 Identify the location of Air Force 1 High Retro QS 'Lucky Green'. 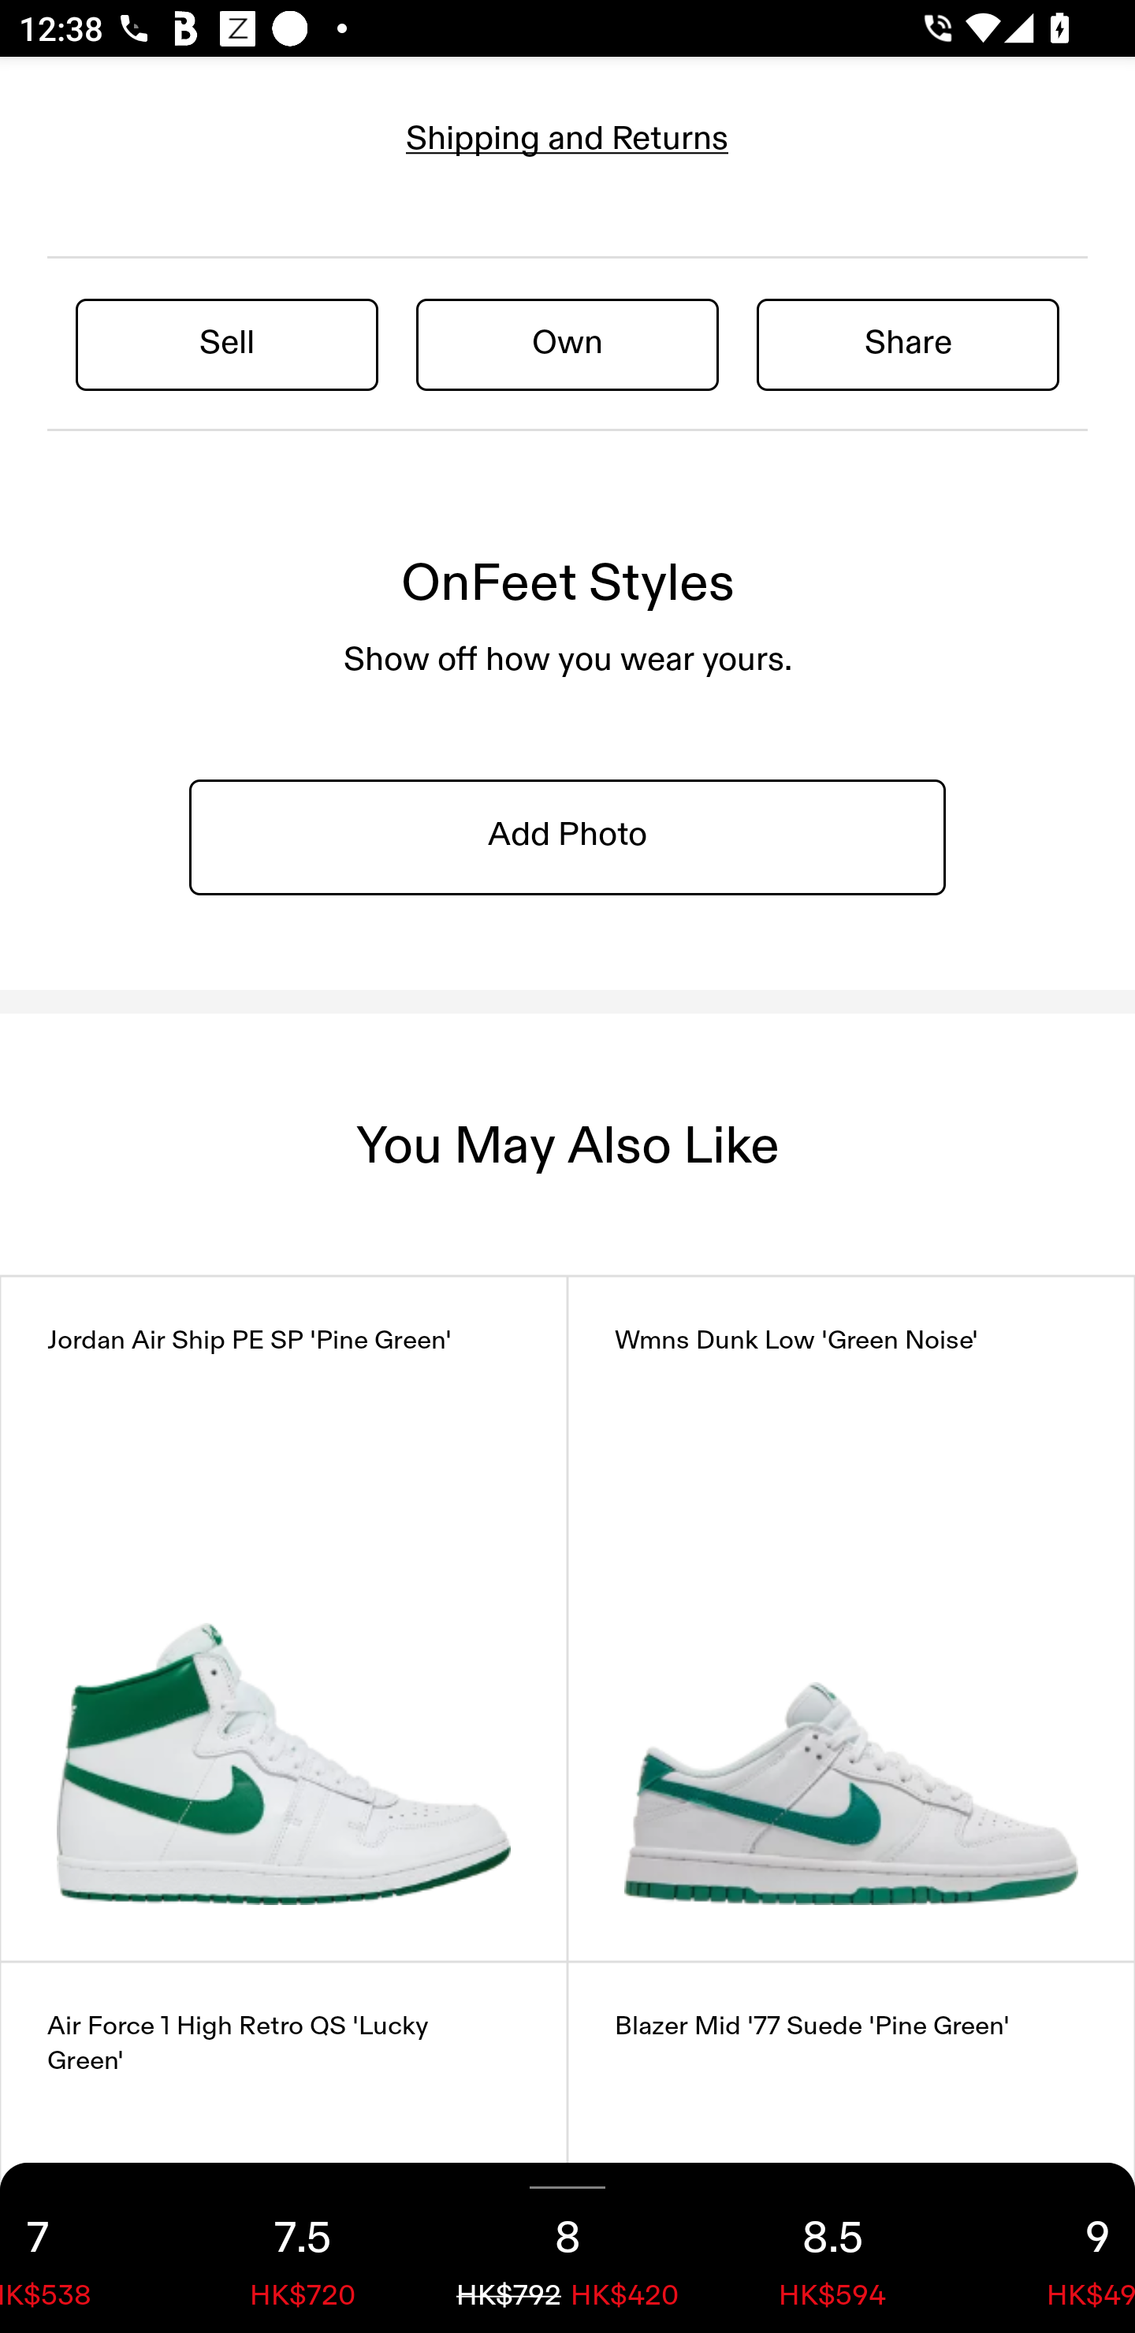
(284, 2147).